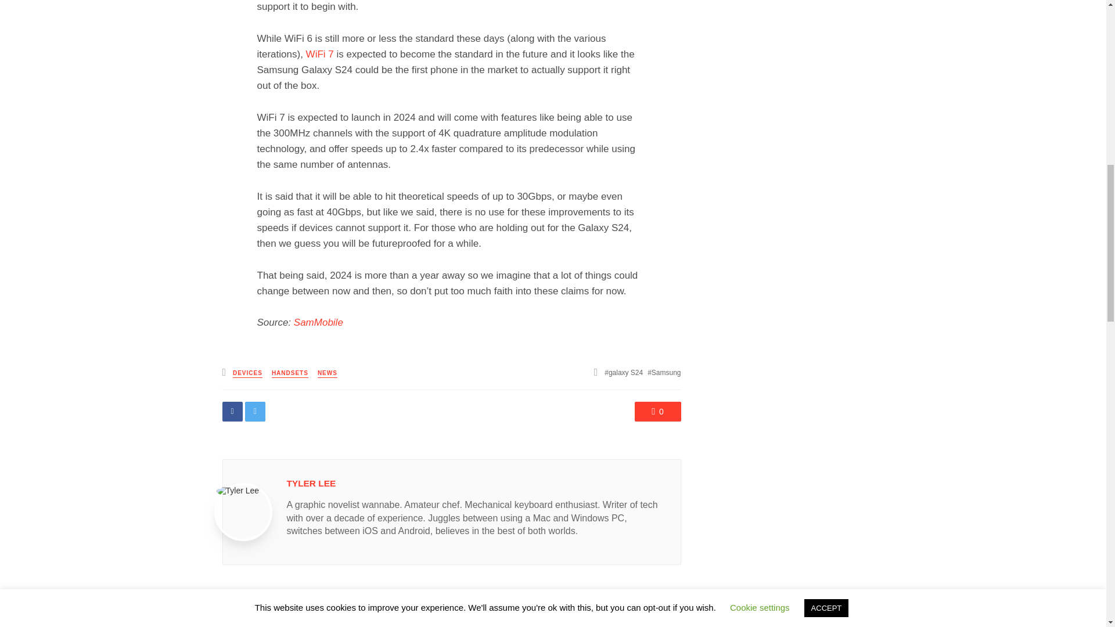 This screenshot has height=627, width=1115. What do you see at coordinates (664, 373) in the screenshot?
I see `Samsung` at bounding box center [664, 373].